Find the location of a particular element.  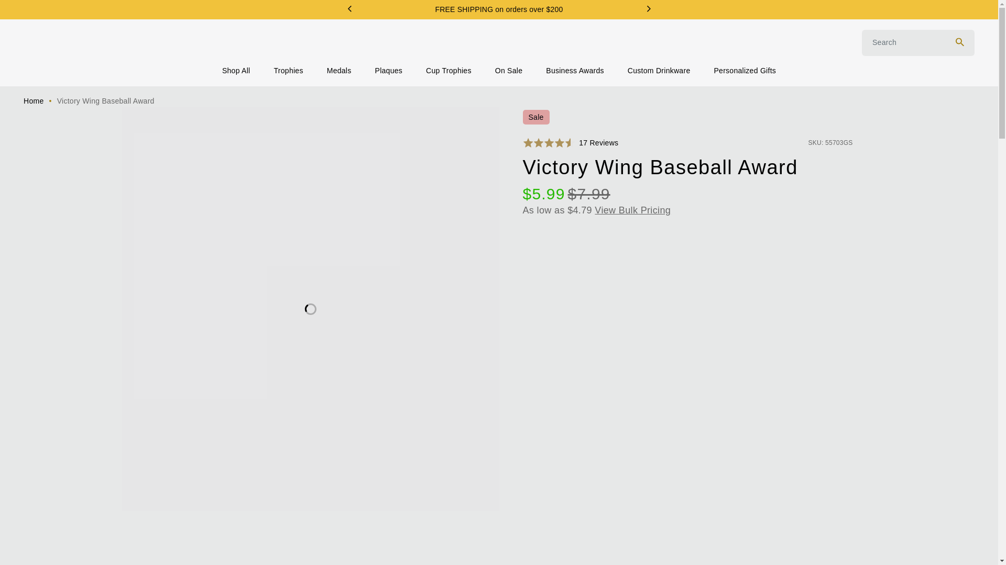

Home is located at coordinates (33, 100).